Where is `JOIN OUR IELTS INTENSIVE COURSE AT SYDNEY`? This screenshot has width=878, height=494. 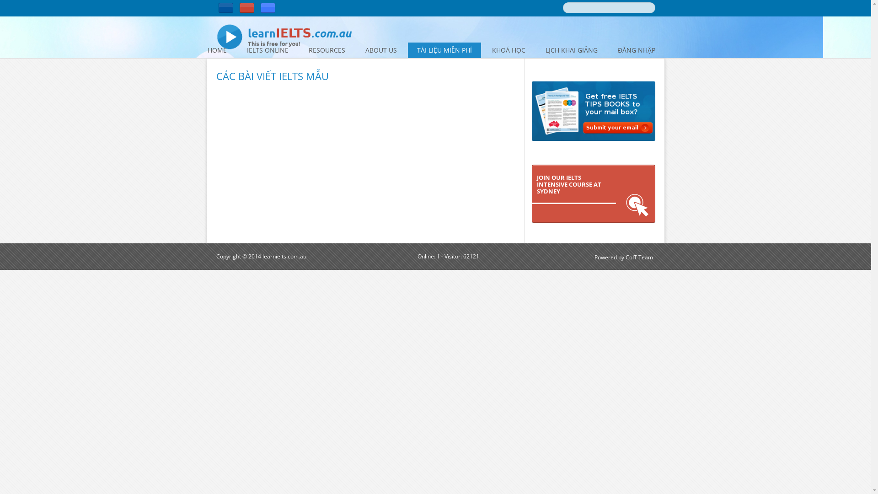 JOIN OUR IELTS INTENSIVE COURSE AT SYDNEY is located at coordinates (594, 194).